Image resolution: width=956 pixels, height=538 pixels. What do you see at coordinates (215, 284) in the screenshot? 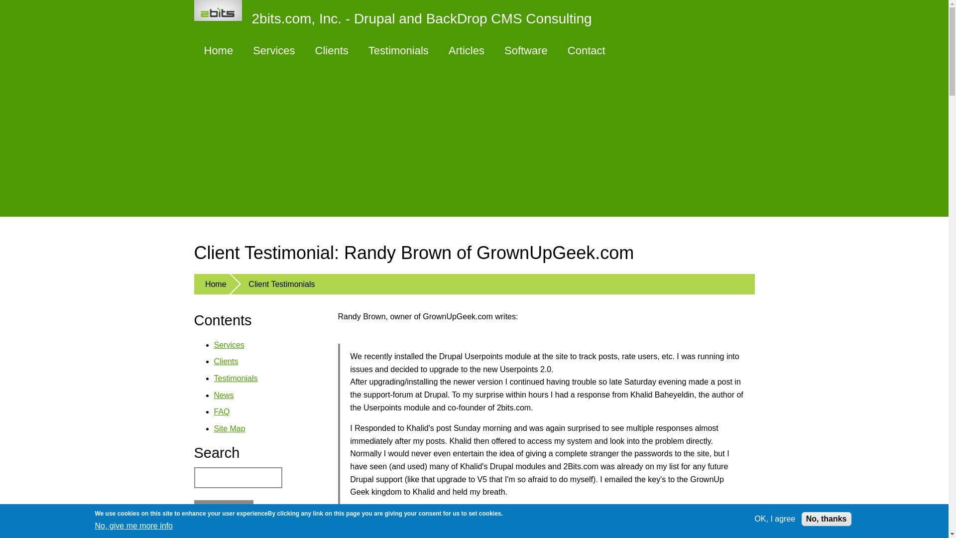
I see `Home` at bounding box center [215, 284].